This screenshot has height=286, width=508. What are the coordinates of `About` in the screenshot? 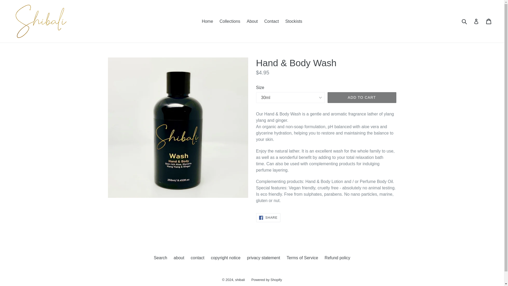 It's located at (252, 21).